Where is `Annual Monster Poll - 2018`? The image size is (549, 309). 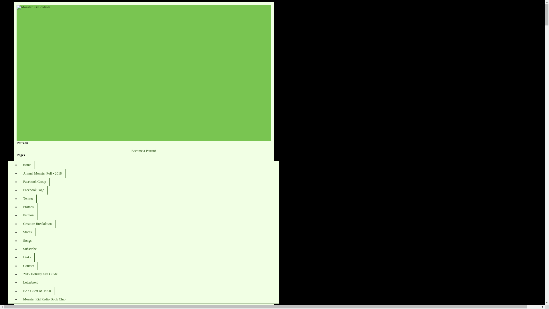
Annual Monster Poll - 2018 is located at coordinates (42, 173).